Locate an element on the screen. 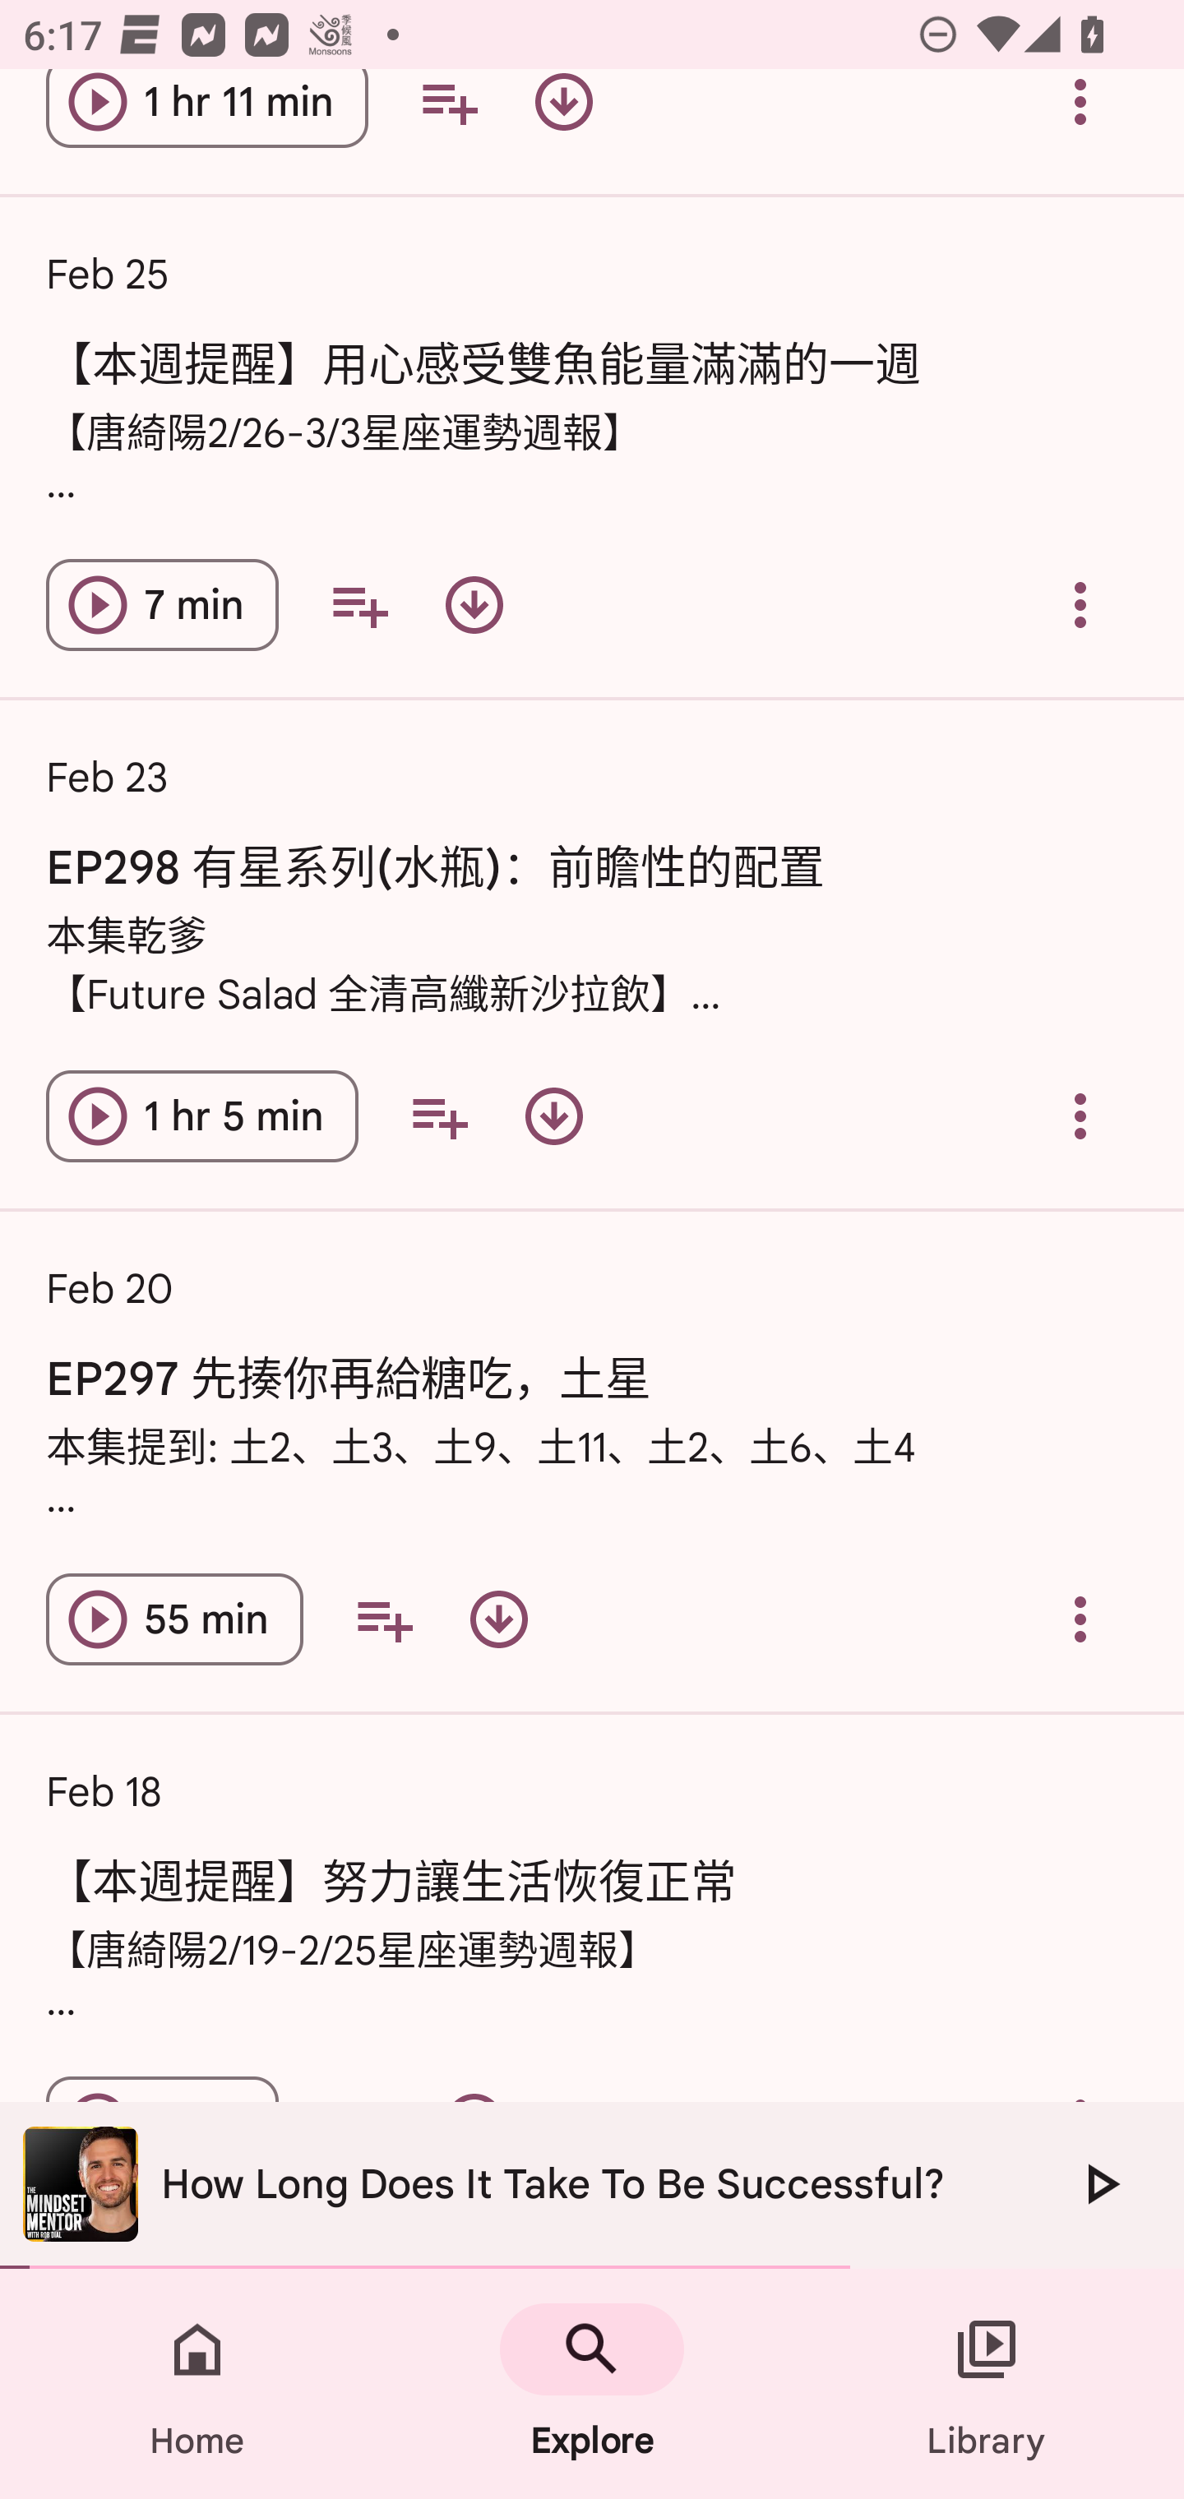  Overflow menu is located at coordinates (1080, 604).